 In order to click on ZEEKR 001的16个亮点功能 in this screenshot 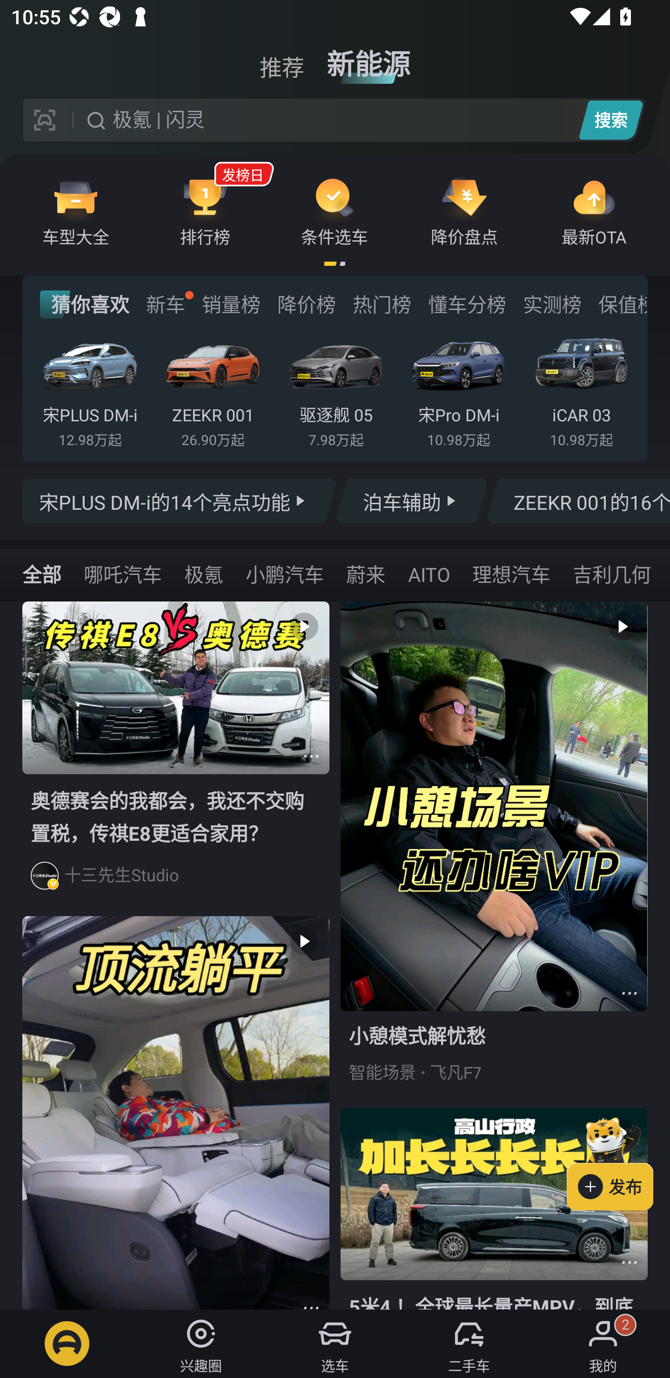, I will do `click(578, 501)`.